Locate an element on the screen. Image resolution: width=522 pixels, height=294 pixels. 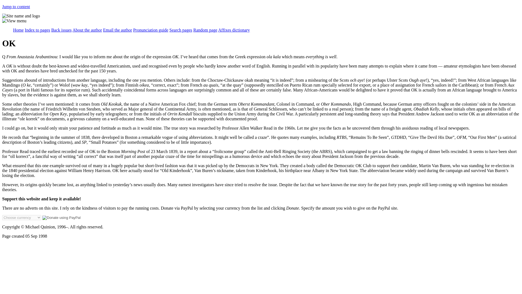
Jump to content is located at coordinates (16, 7).